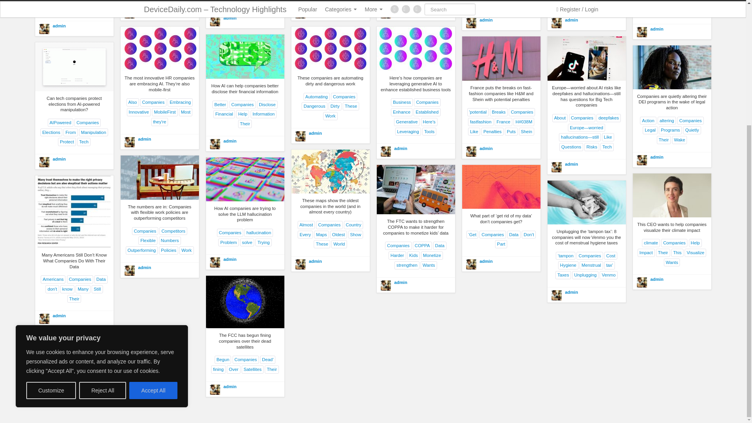  Describe the element at coordinates (315, 10) in the screenshot. I see `Posts by admin` at that location.